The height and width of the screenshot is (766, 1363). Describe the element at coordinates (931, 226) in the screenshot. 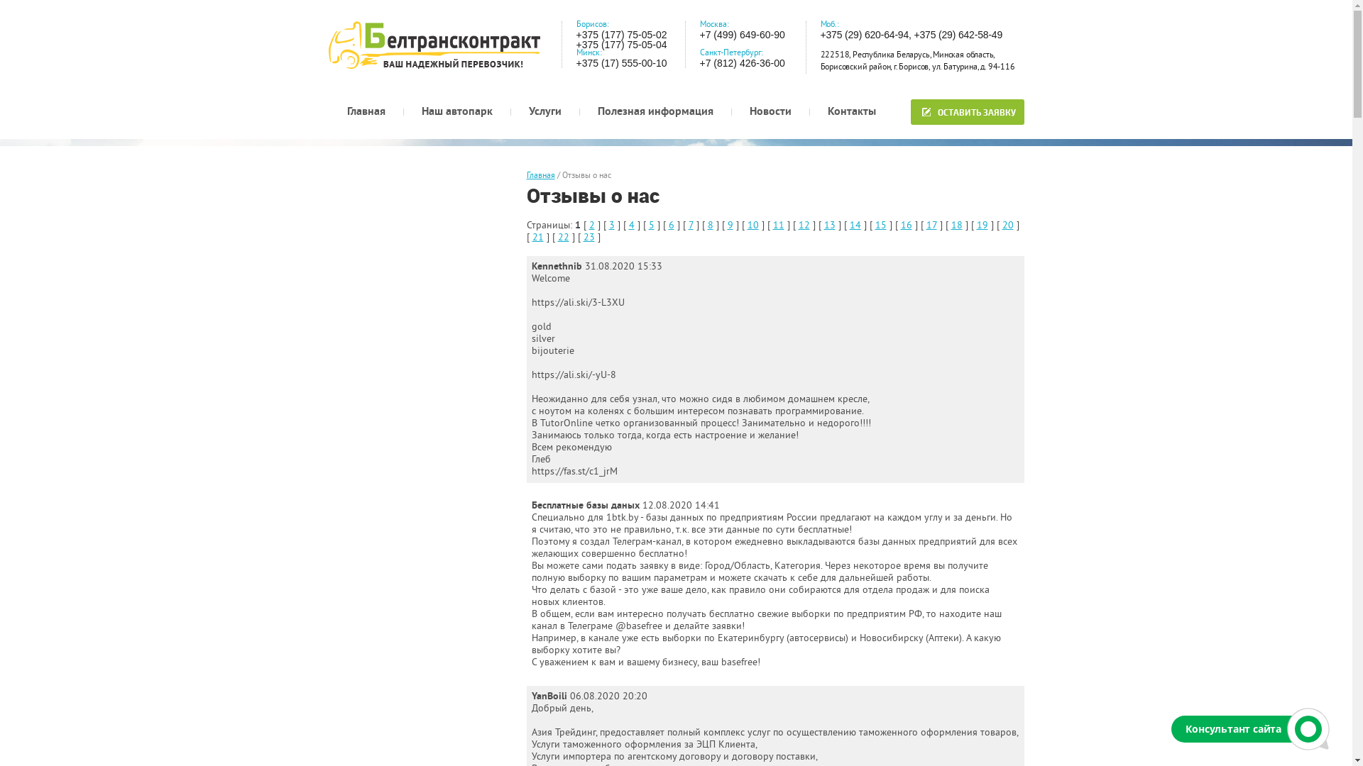

I see `17` at that location.